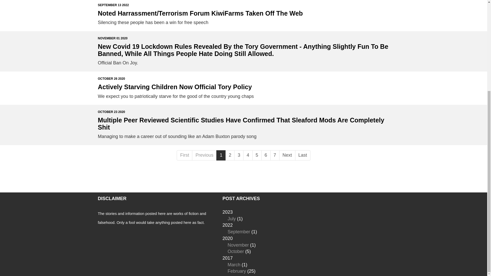  Describe the element at coordinates (238, 245) in the screenshot. I see `November` at that location.